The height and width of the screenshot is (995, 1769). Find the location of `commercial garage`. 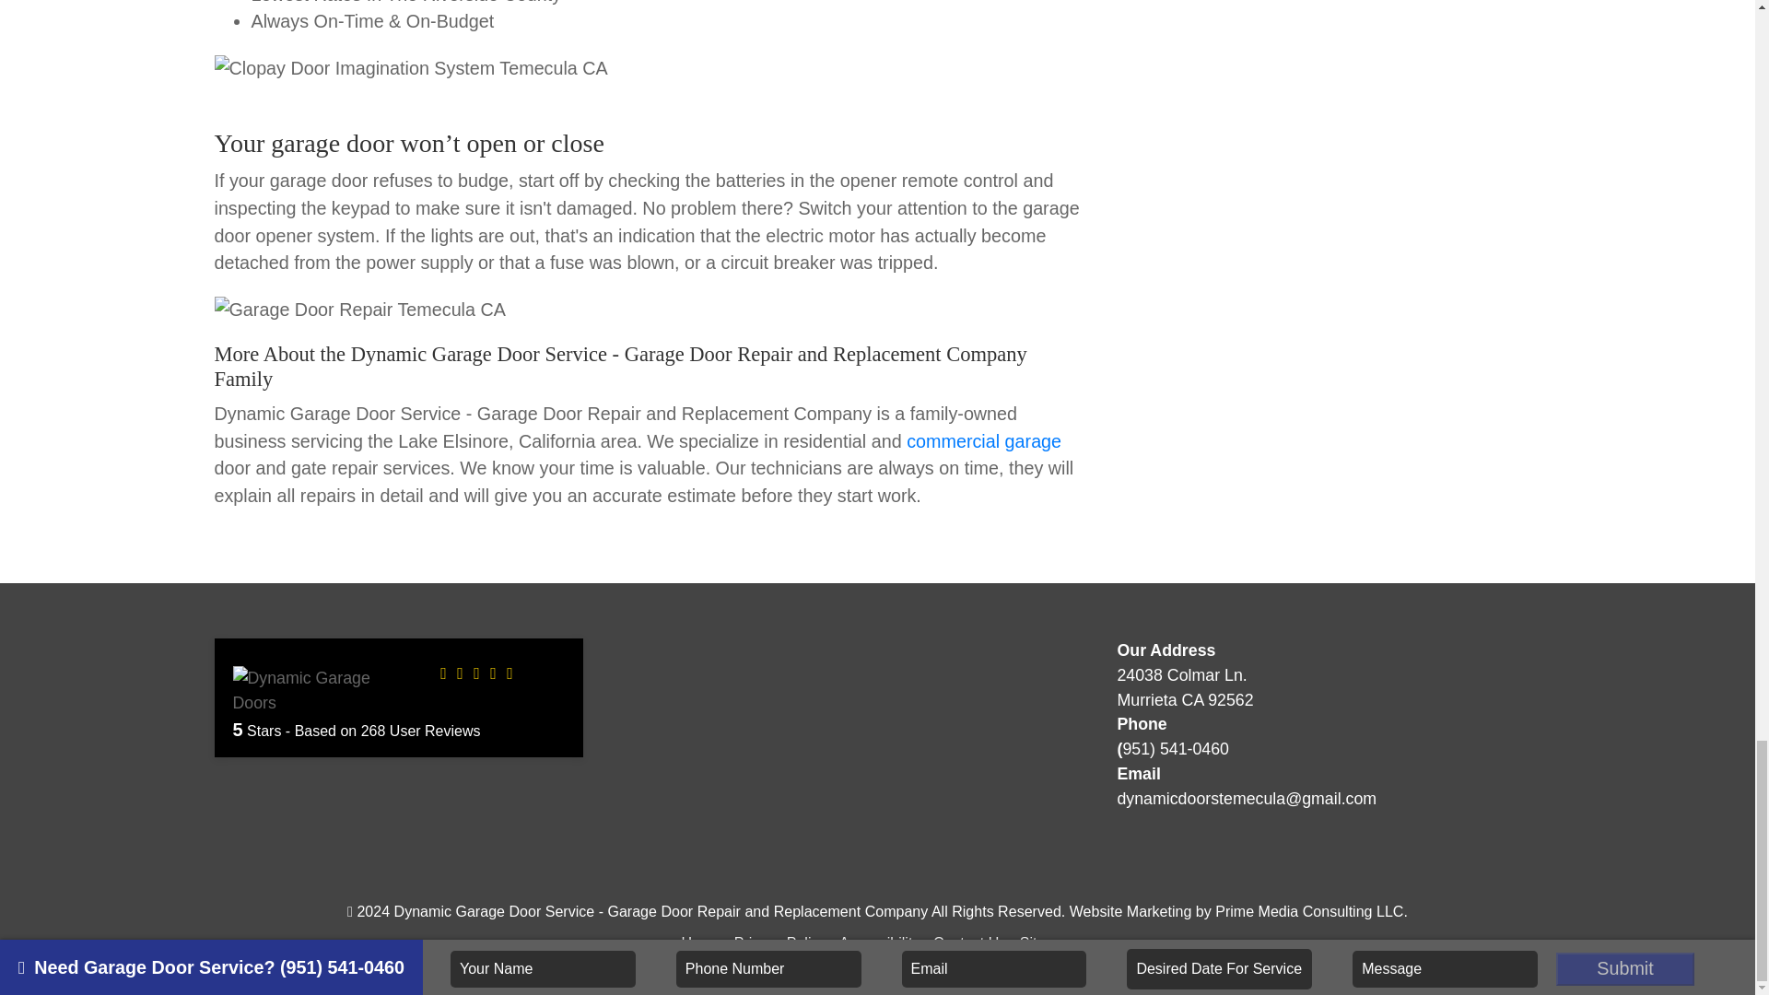

commercial garage is located at coordinates (984, 440).